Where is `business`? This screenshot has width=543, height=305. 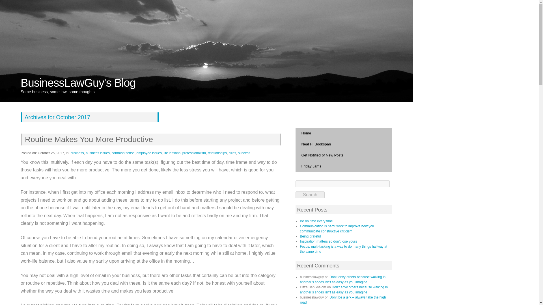 business is located at coordinates (77, 153).